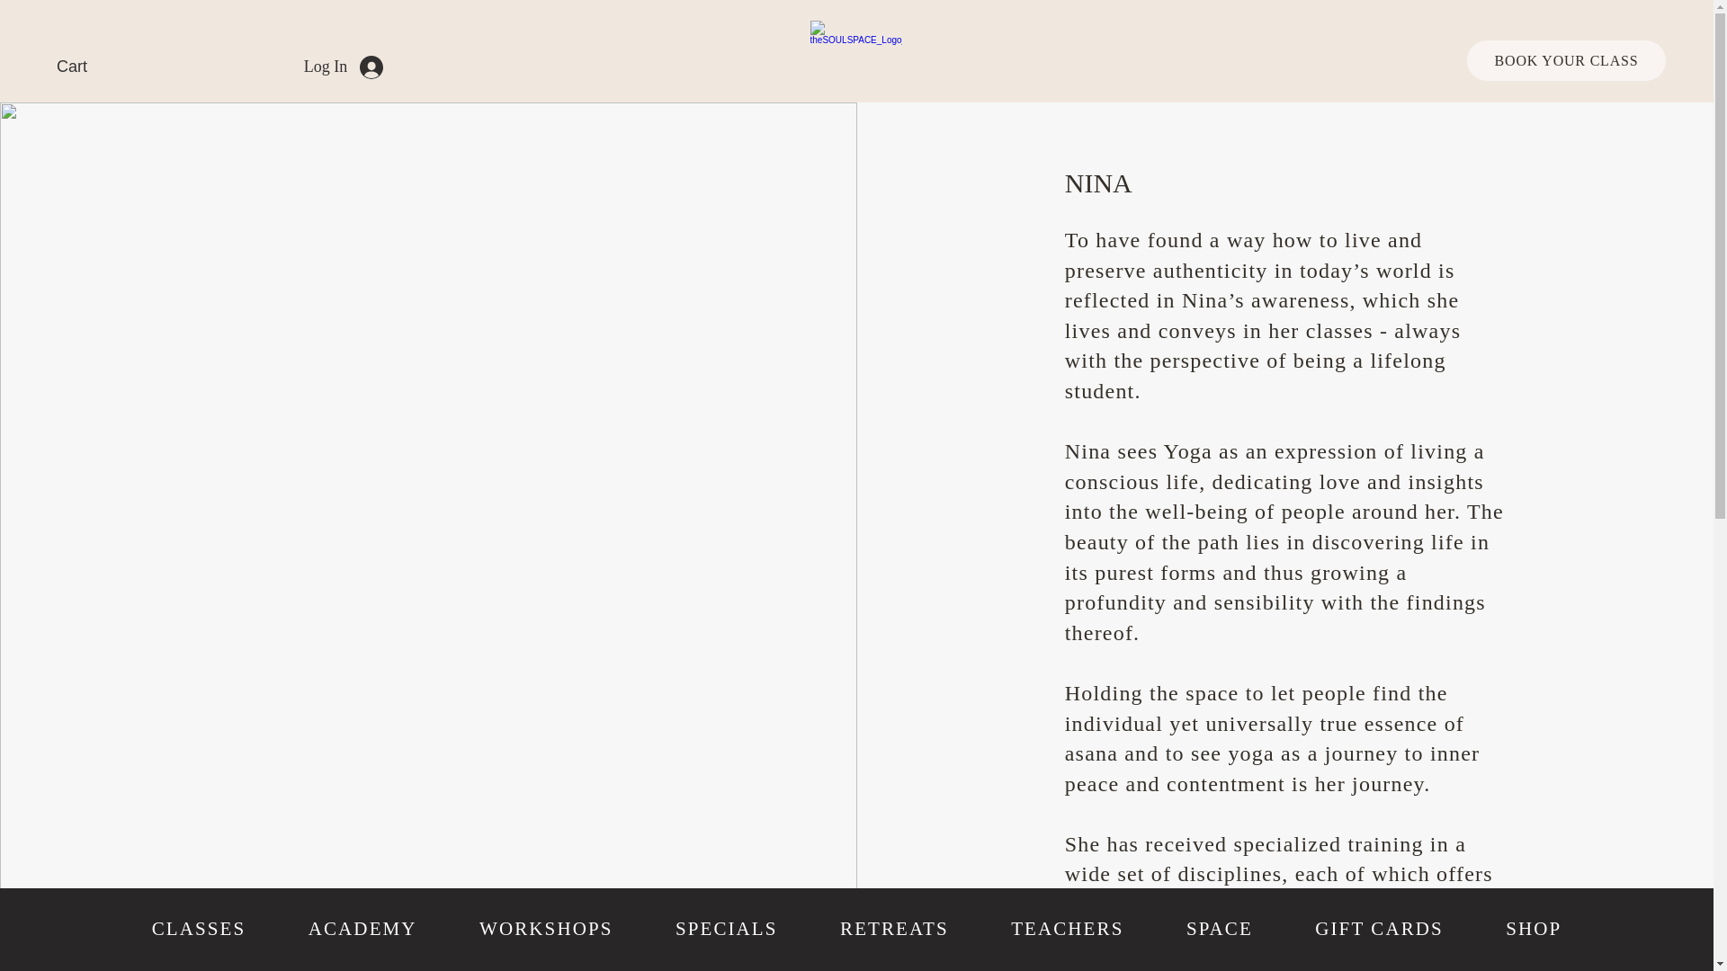 Image resolution: width=1727 pixels, height=971 pixels. Describe the element at coordinates (1219, 930) in the screenshot. I see `SPACE` at that location.